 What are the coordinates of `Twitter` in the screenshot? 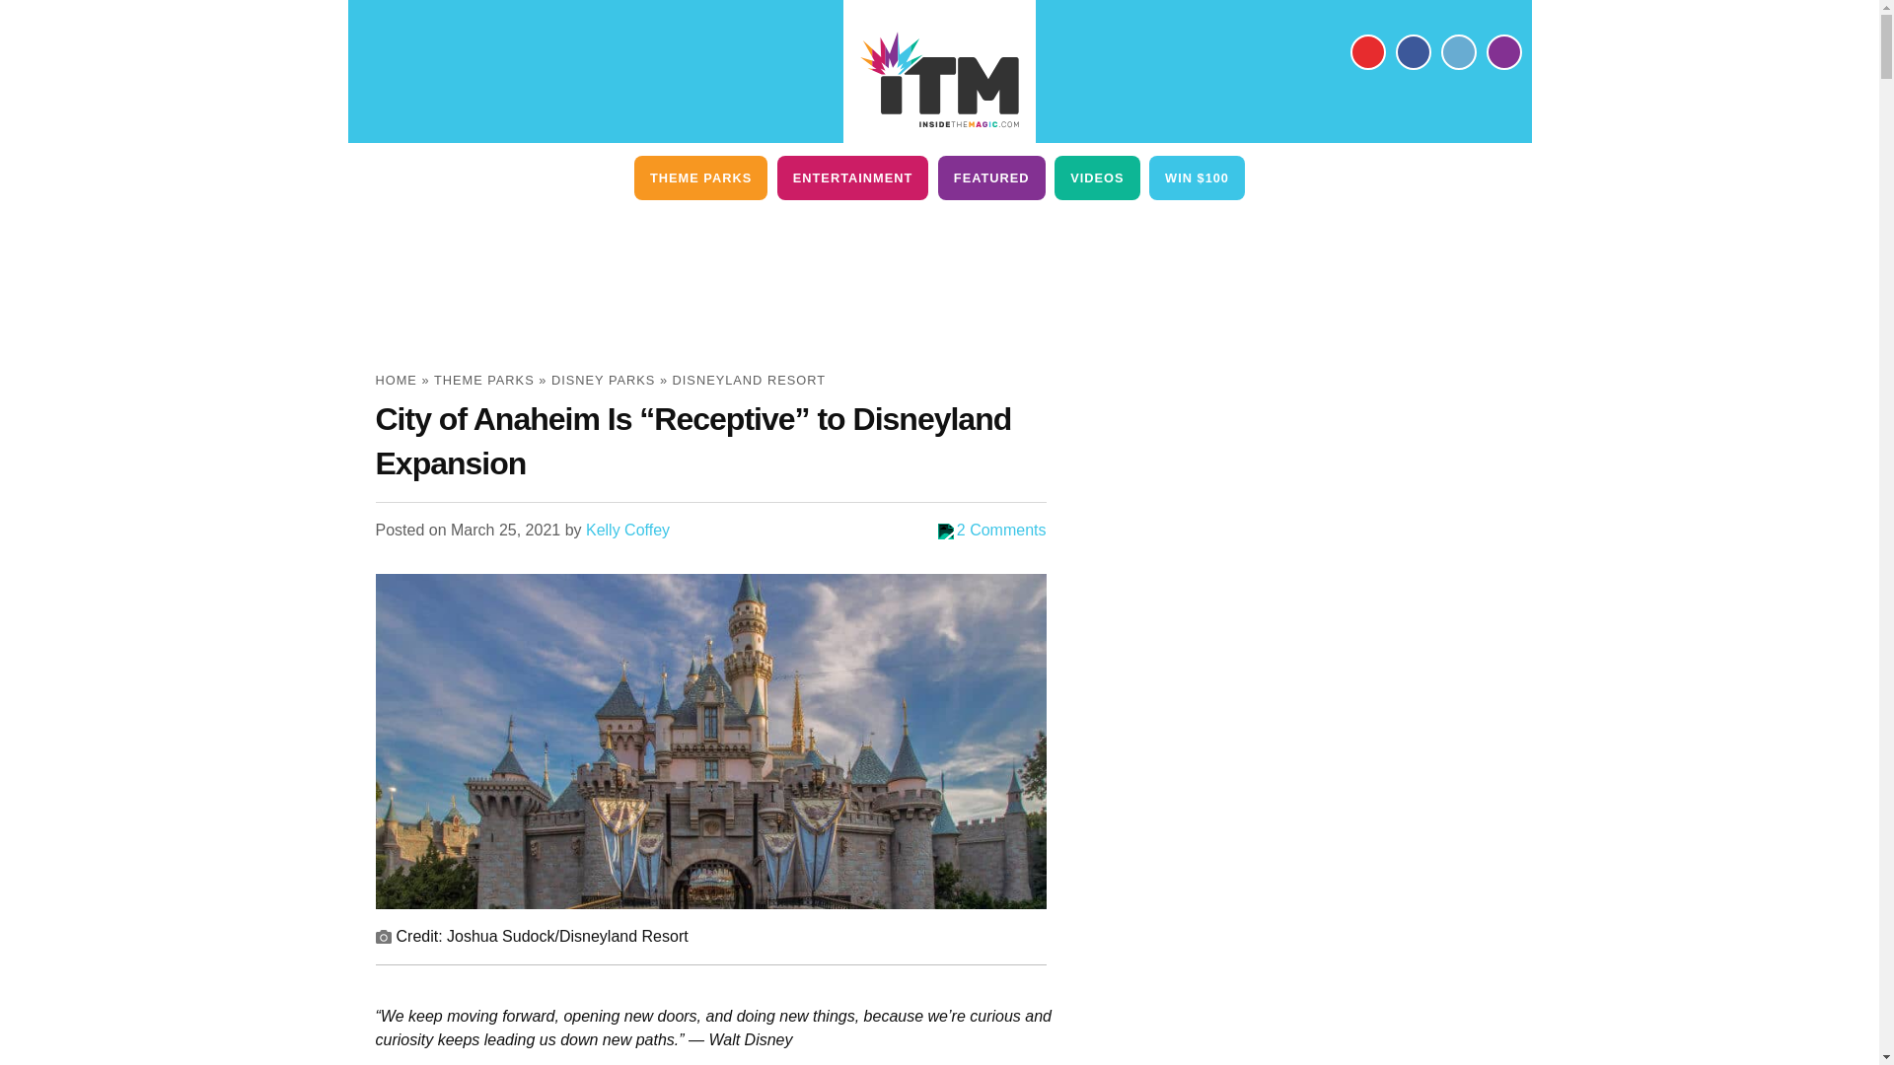 It's located at (1457, 51).